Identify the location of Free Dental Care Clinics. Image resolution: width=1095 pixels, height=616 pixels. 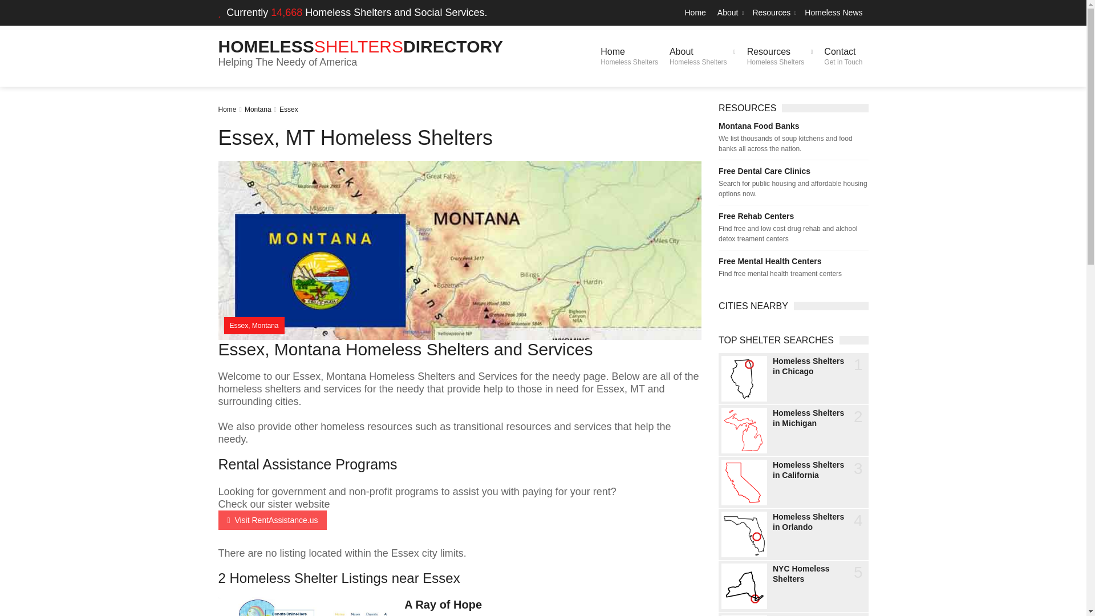
(702, 56).